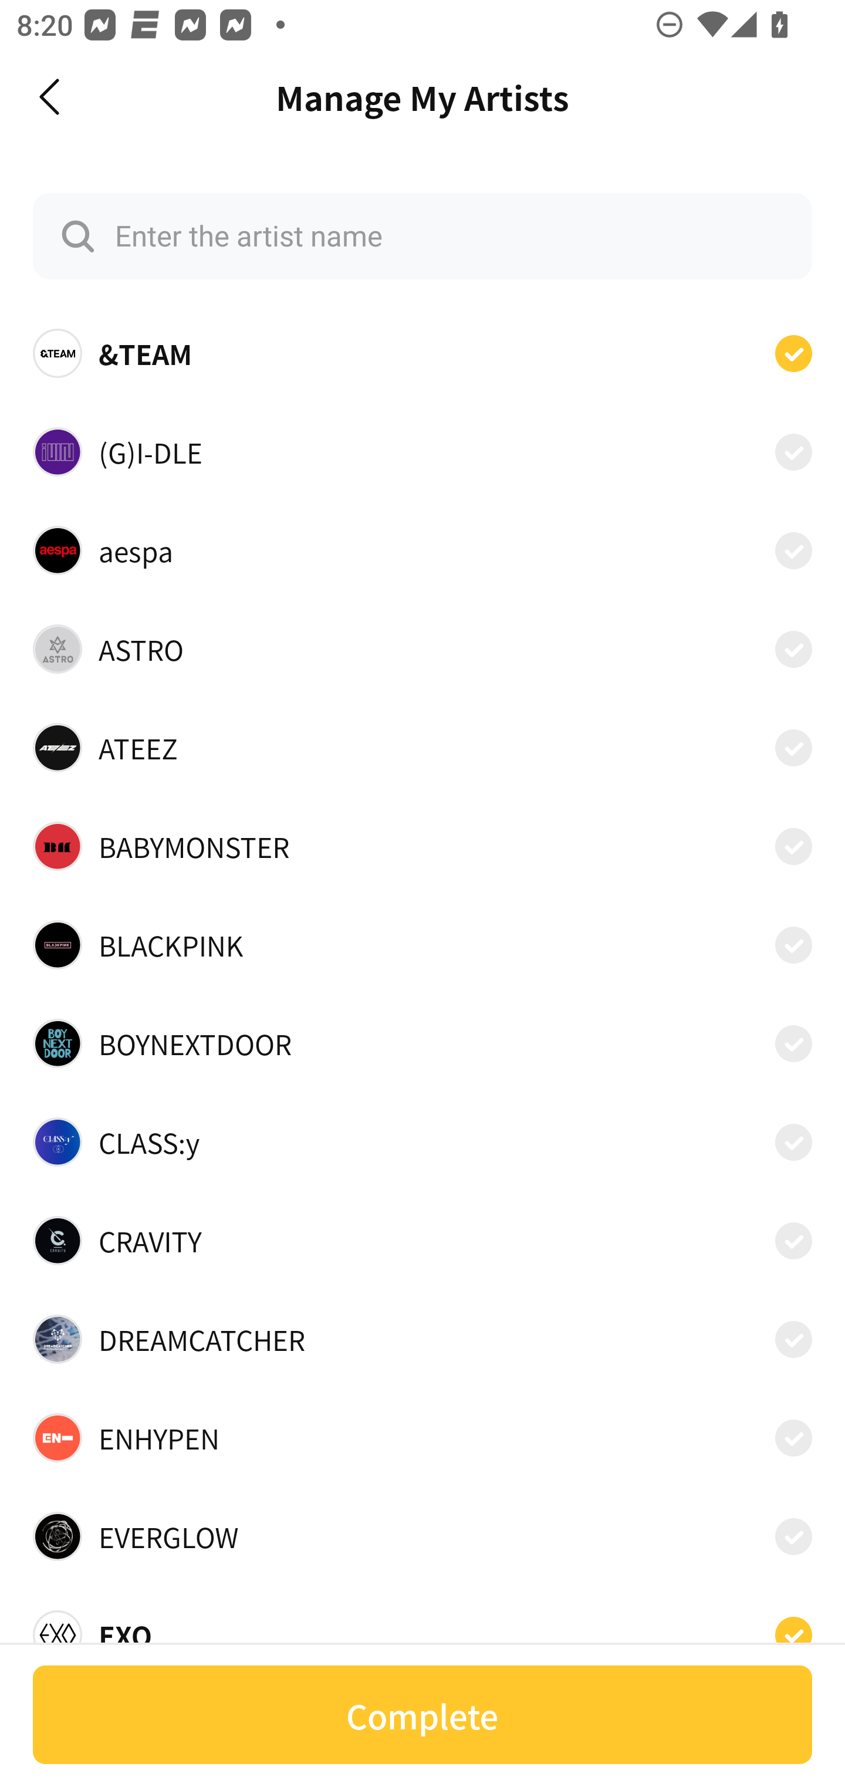 The width and height of the screenshot is (845, 1784). What do you see at coordinates (422, 1438) in the screenshot?
I see `ENHYPEN` at bounding box center [422, 1438].